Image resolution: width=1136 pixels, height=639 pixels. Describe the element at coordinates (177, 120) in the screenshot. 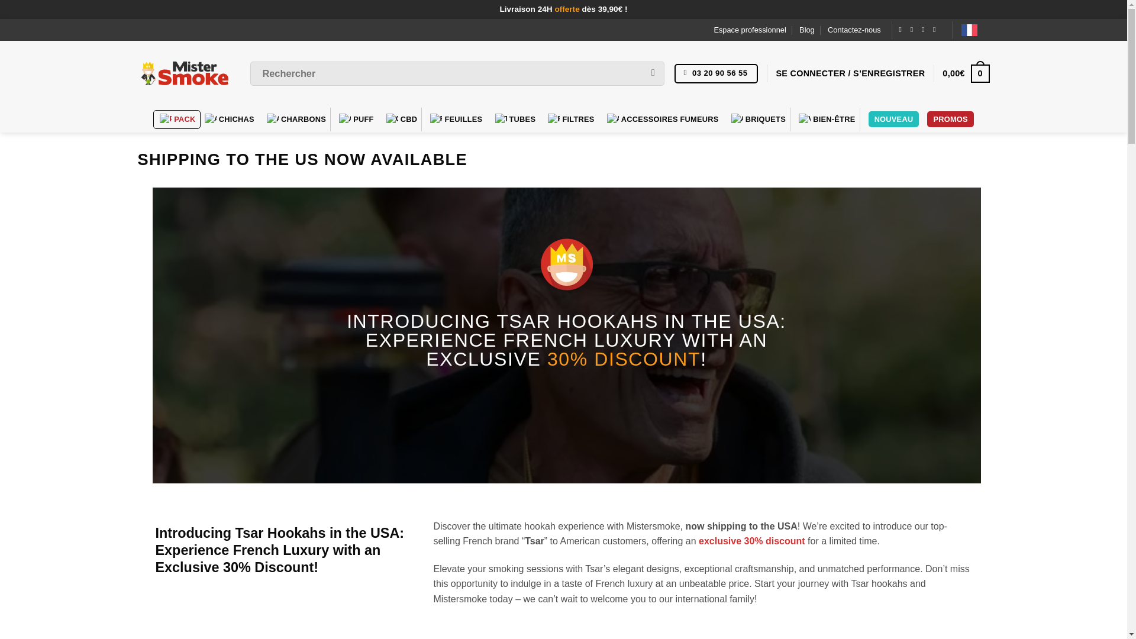

I see `PACK` at that location.